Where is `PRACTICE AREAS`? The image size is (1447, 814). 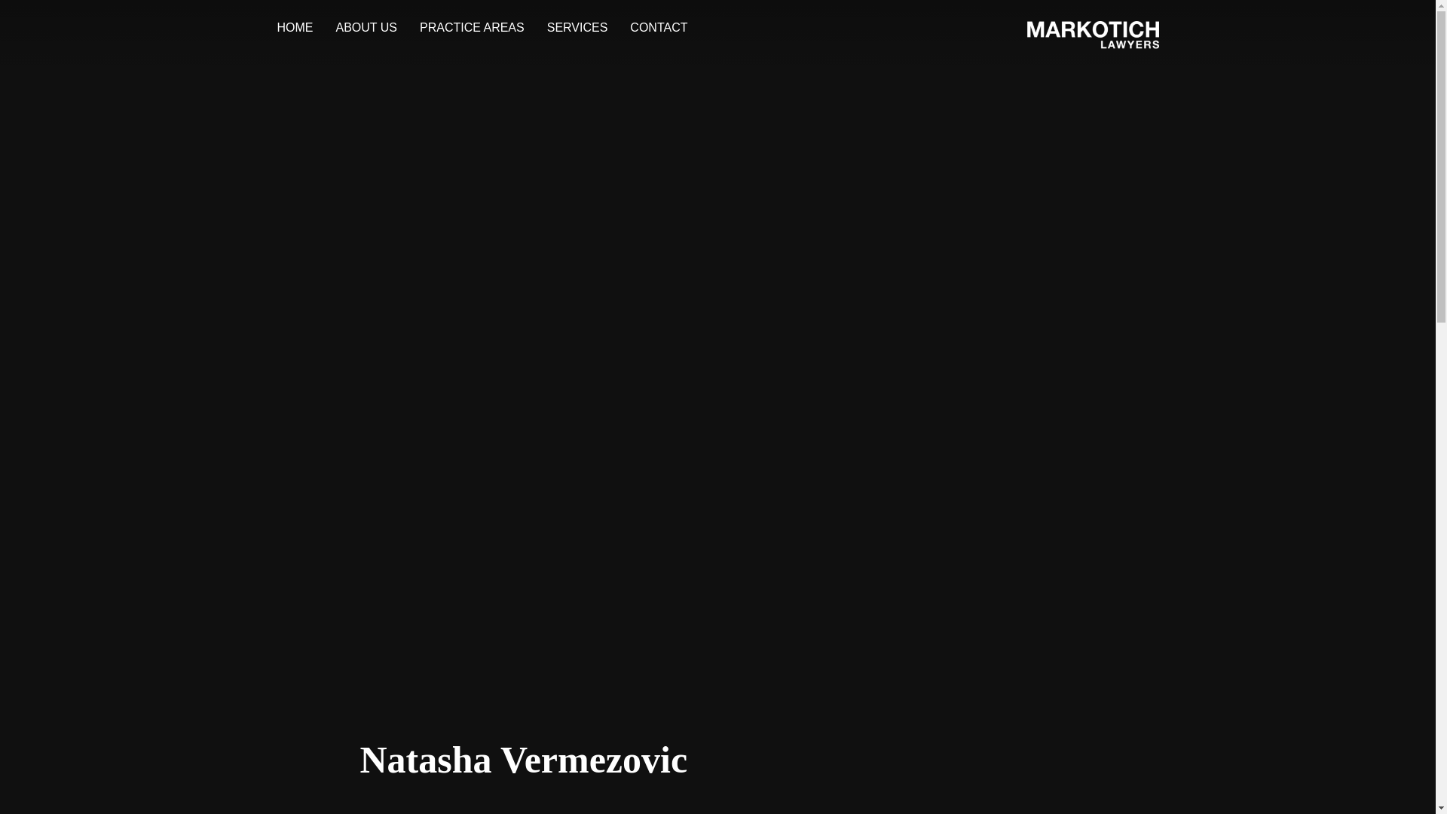
PRACTICE AREAS is located at coordinates (472, 27).